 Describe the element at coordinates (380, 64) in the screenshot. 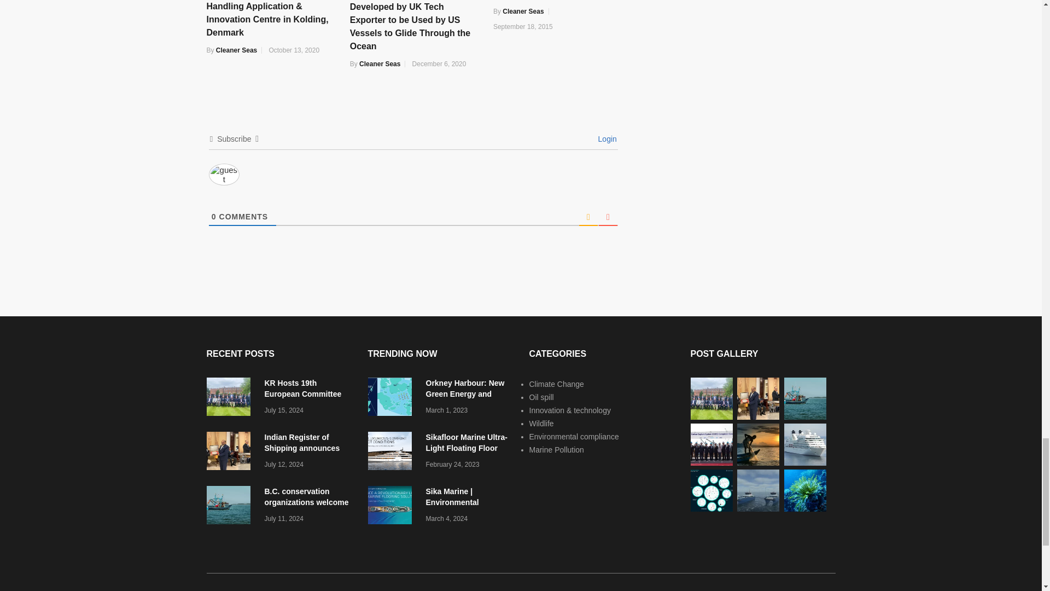

I see `Posts by Cleaner Seas` at that location.